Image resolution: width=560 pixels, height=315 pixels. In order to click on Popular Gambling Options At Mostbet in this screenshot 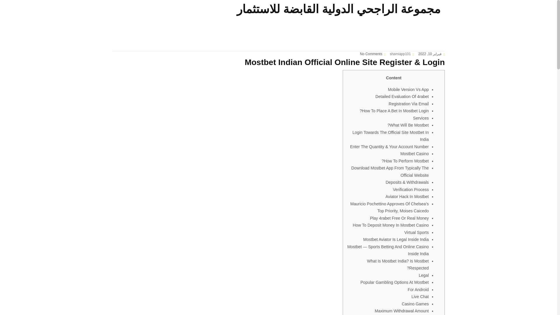, I will do `click(395, 282)`.